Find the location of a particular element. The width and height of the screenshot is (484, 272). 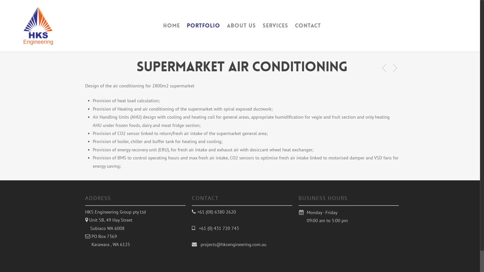

+61 (08) 6380 2620 is located at coordinates (216, 212).